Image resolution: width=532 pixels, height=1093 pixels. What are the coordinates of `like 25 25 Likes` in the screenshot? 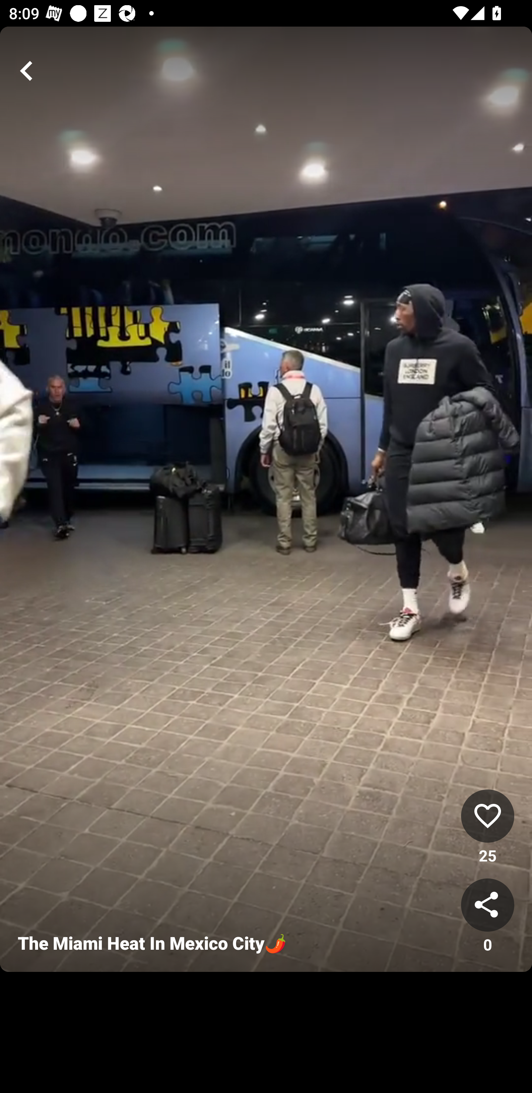 It's located at (488, 827).